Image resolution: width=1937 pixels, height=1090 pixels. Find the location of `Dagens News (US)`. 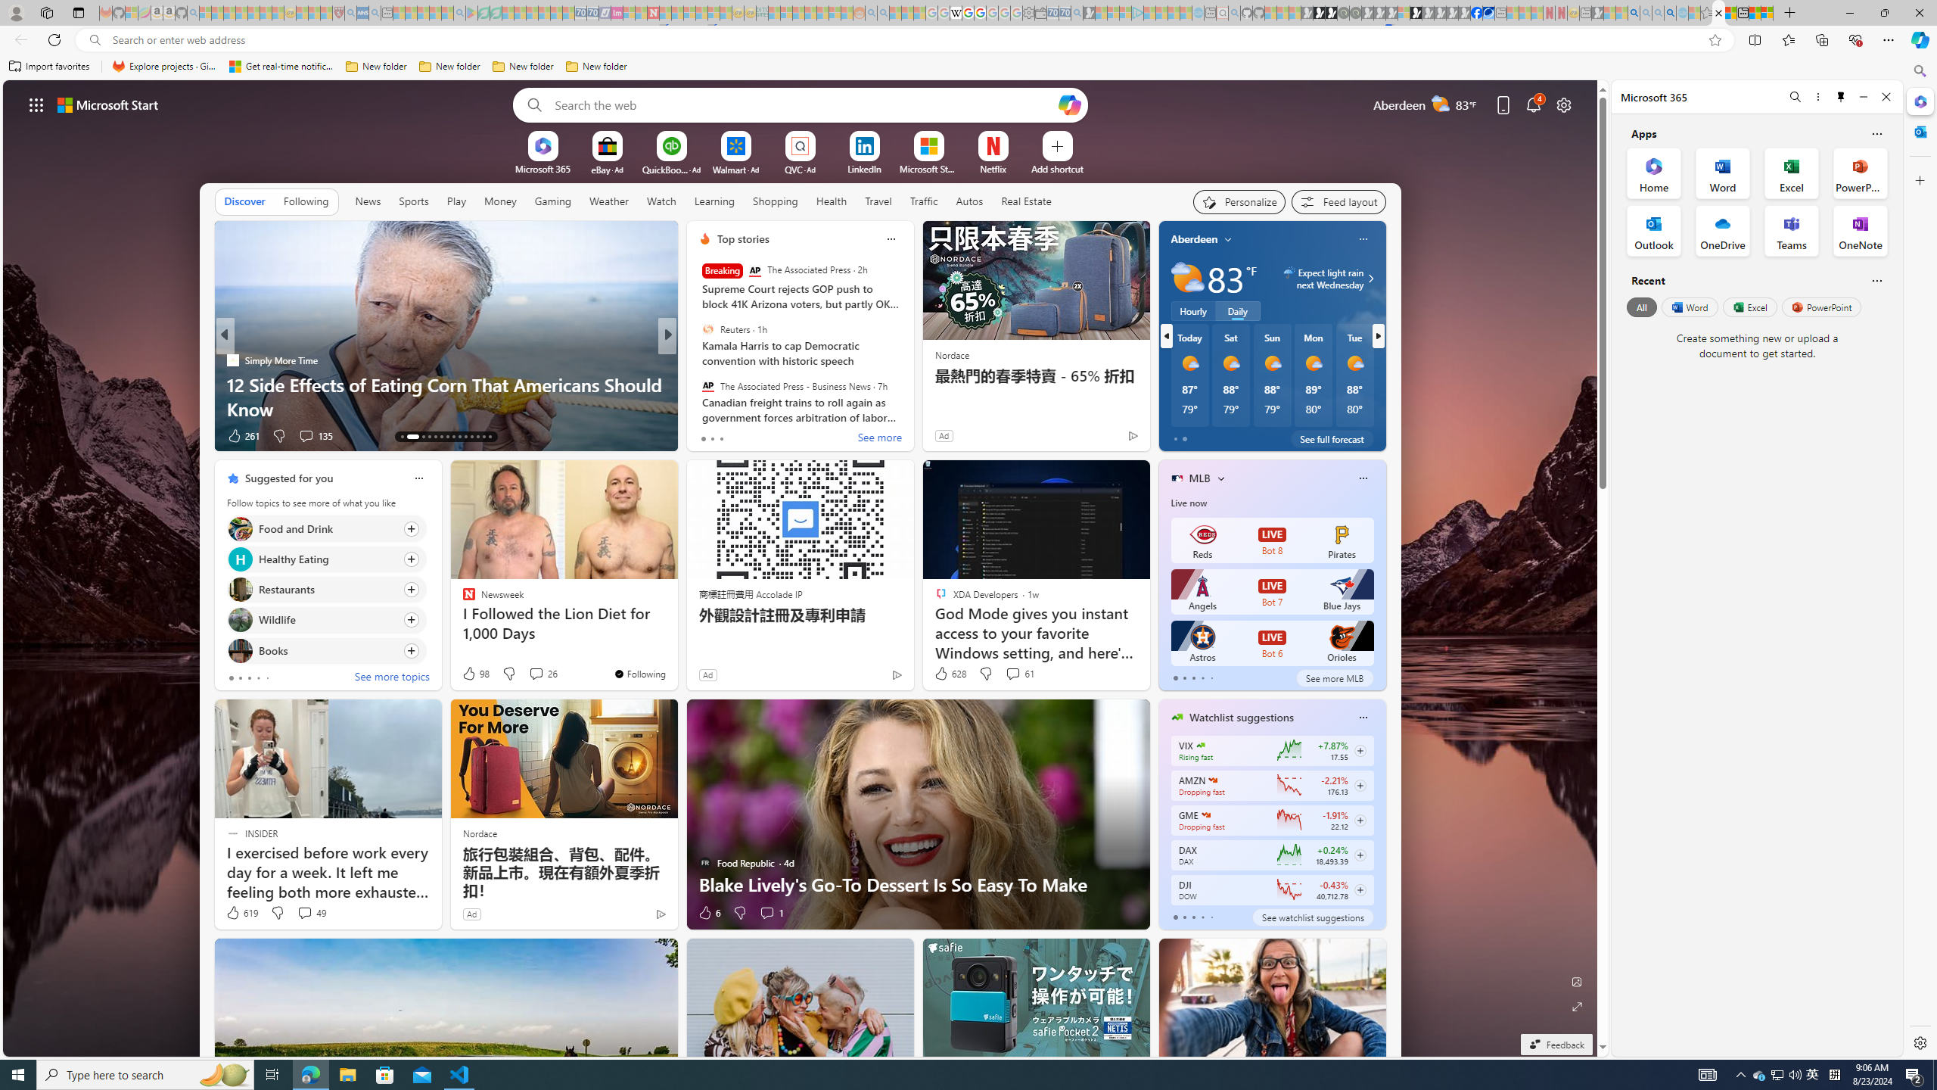

Dagens News (US) is located at coordinates (698, 384).